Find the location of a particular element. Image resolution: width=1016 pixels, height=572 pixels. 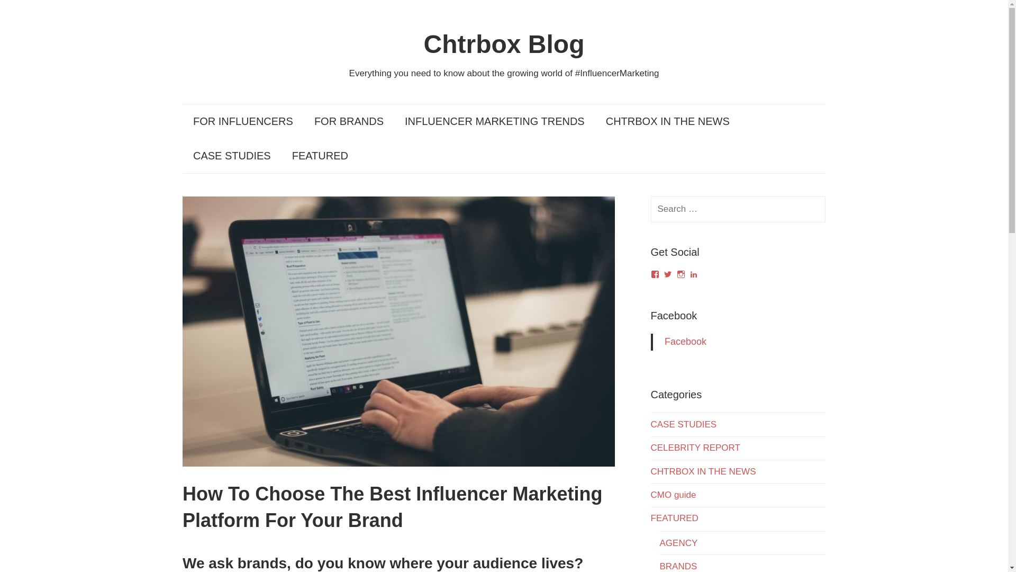

CMO guide is located at coordinates (673, 495).